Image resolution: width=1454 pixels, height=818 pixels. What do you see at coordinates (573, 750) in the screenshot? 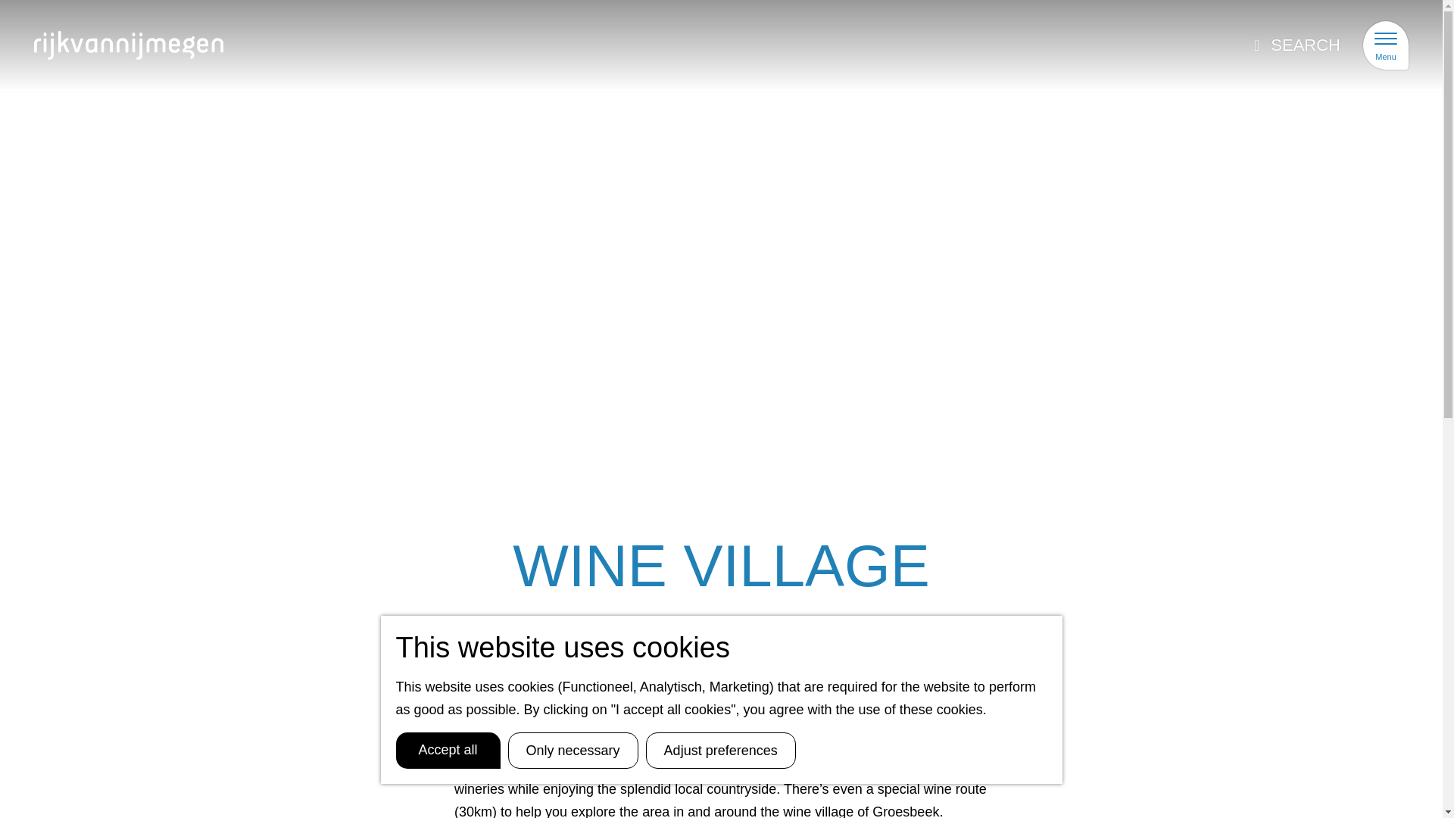
I see `Only necessary` at bounding box center [573, 750].